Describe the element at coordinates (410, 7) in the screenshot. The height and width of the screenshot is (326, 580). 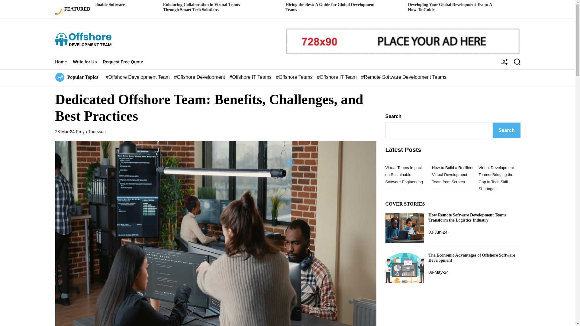
I see `Hiring the Best: A Guide for Global Development Teams` at that location.